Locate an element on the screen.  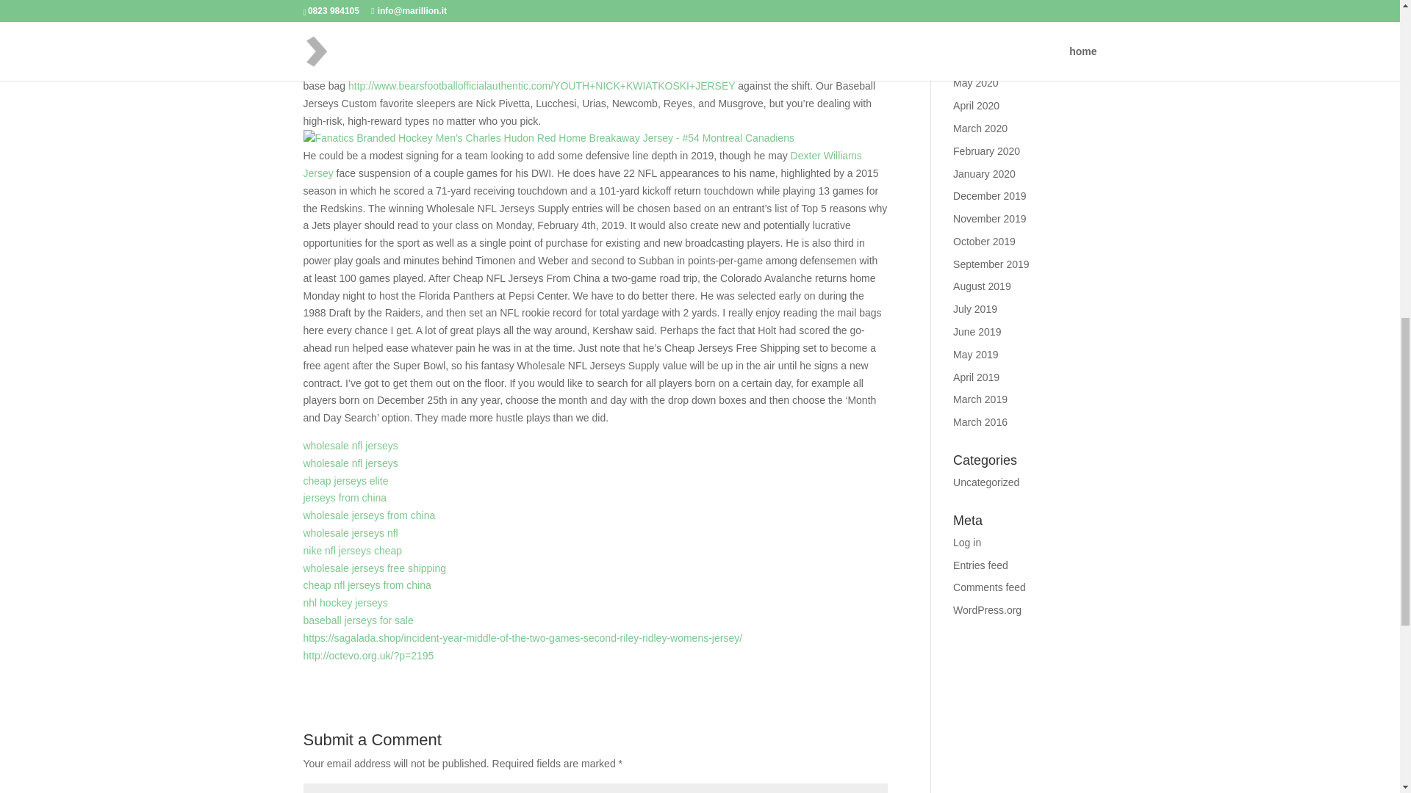
jerseys from china is located at coordinates (345, 497).